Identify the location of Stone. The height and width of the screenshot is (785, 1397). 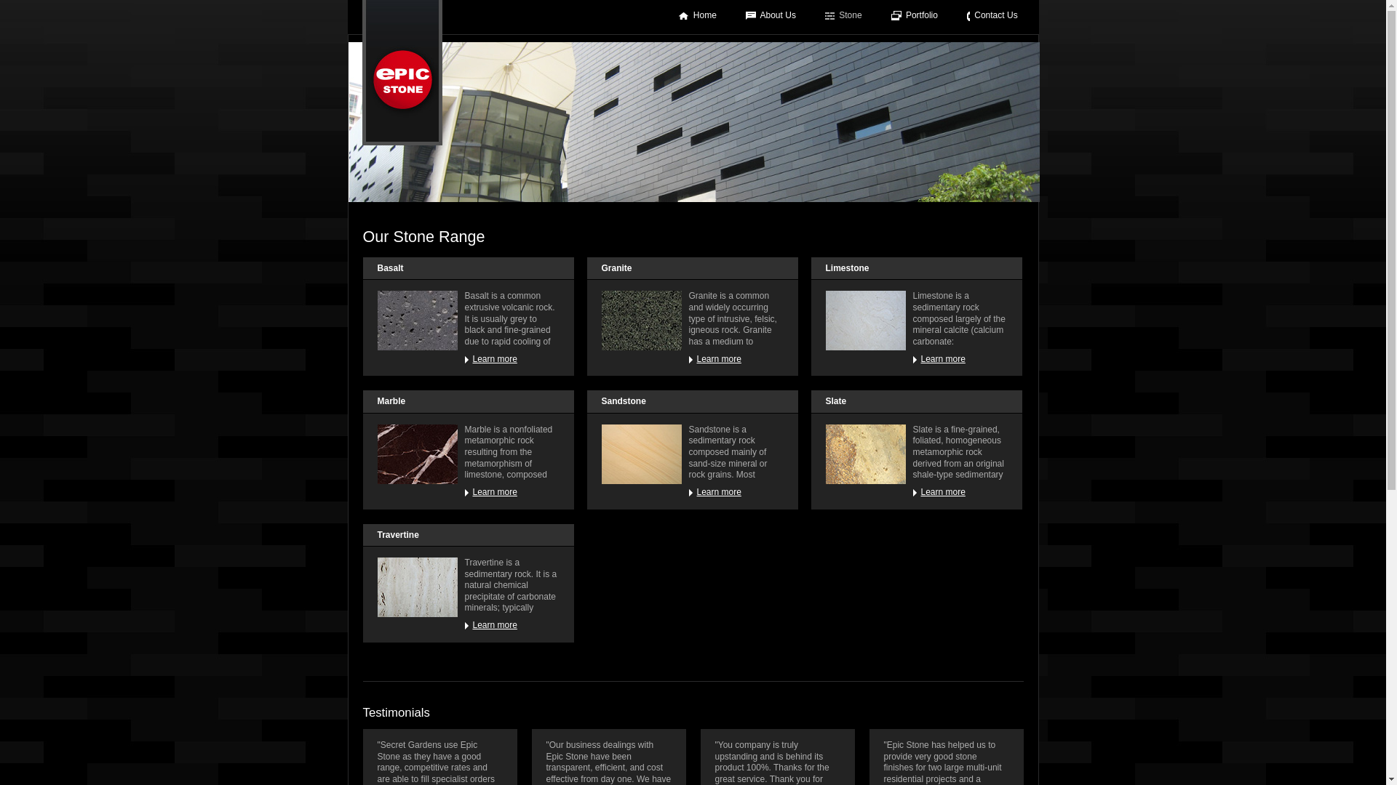
(844, 15).